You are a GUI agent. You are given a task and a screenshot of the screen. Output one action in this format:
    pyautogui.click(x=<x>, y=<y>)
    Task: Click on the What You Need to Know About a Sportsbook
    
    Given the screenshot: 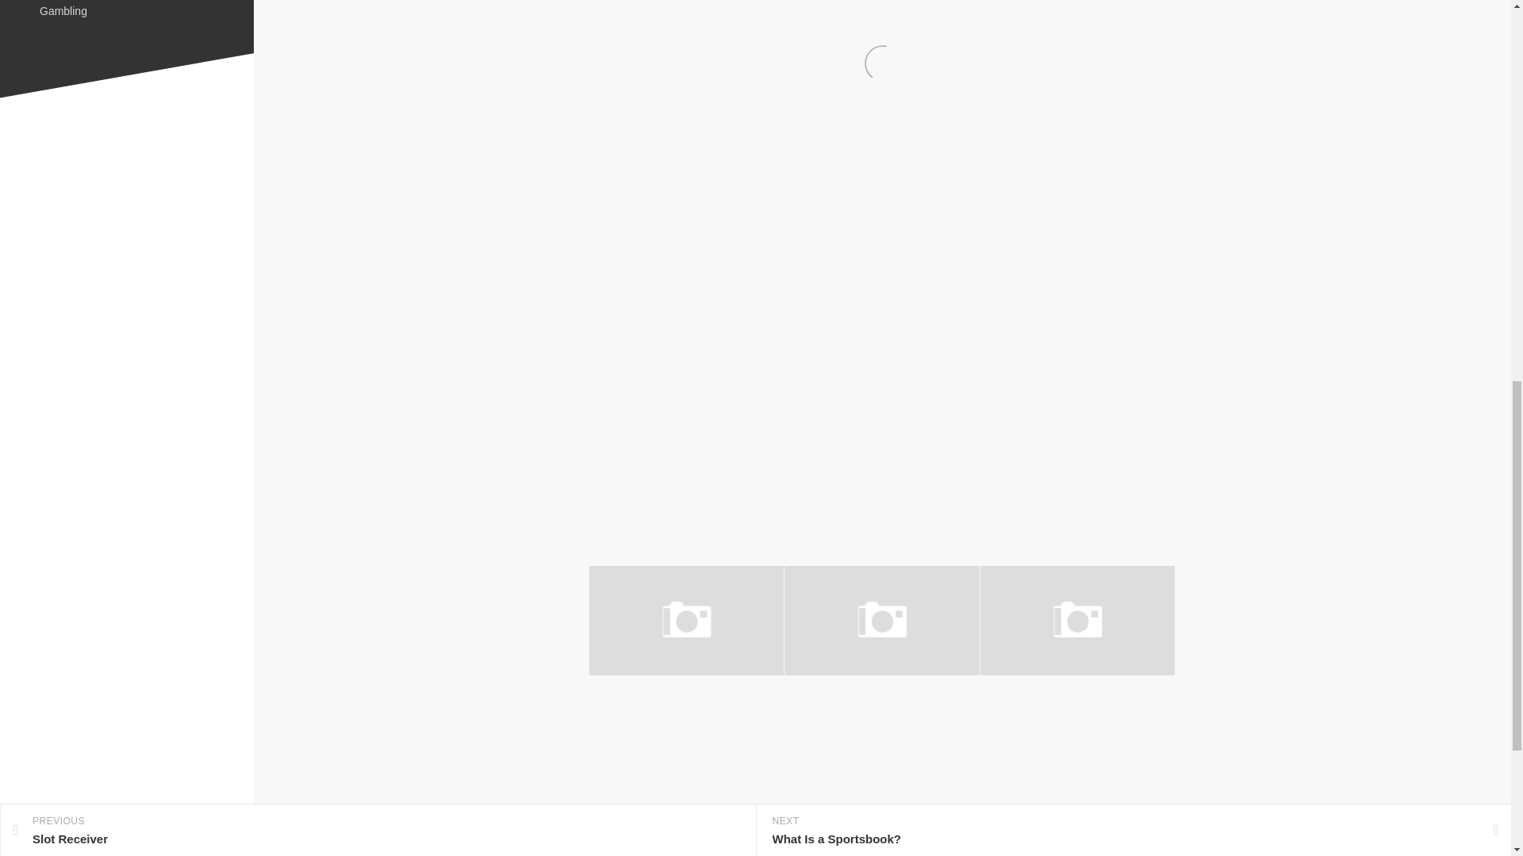 What is the action you would take?
    pyautogui.click(x=661, y=709)
    